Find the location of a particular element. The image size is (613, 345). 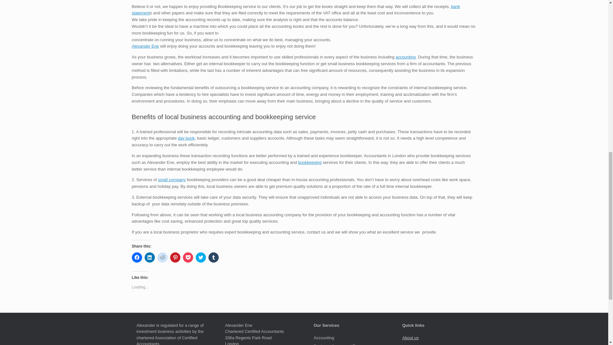

Click to share on Reddit is located at coordinates (162, 257).